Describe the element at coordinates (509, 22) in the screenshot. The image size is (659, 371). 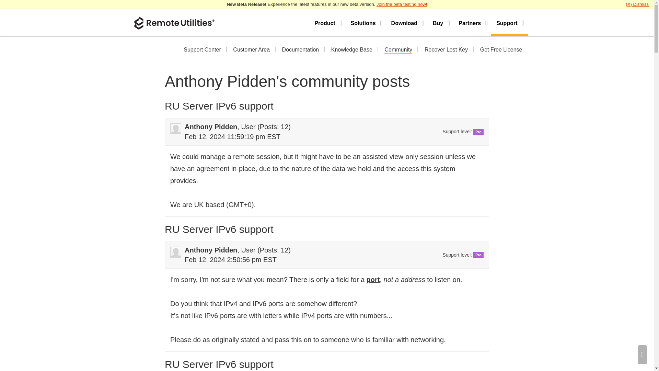
I see `Support` at that location.